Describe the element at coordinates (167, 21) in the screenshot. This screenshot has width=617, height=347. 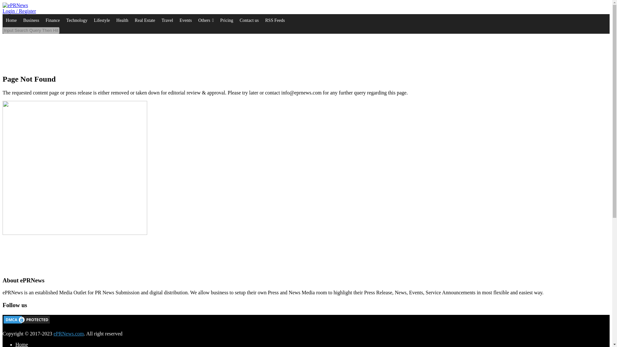
I see `Travel` at that location.